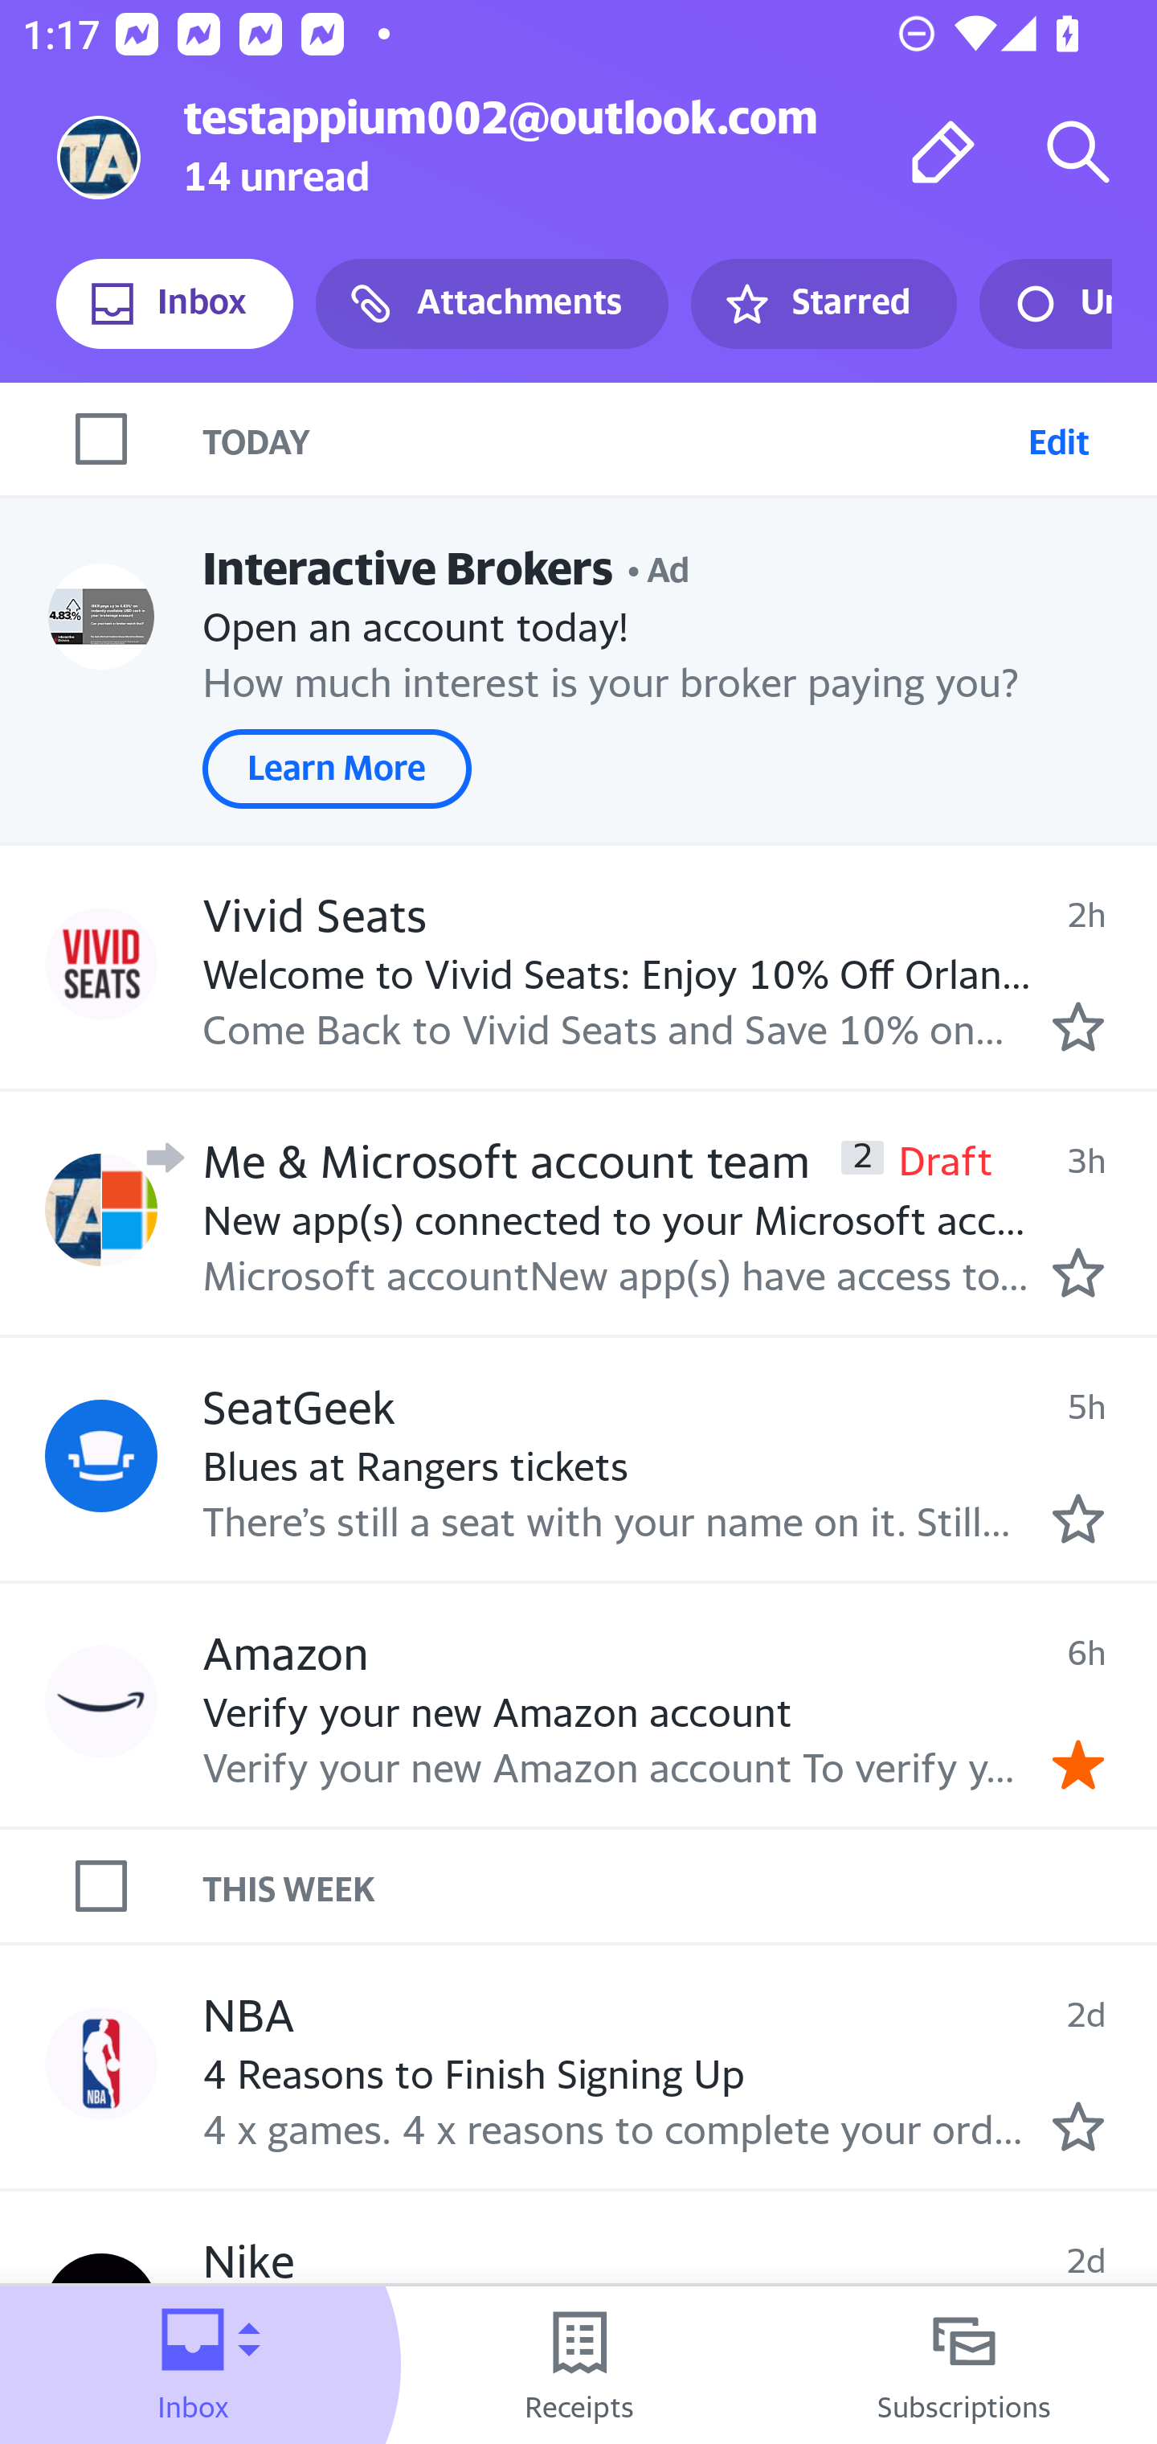 This screenshot has height=2444, width=1157. What do you see at coordinates (964, 2365) in the screenshot?
I see `Subscriptions` at bounding box center [964, 2365].